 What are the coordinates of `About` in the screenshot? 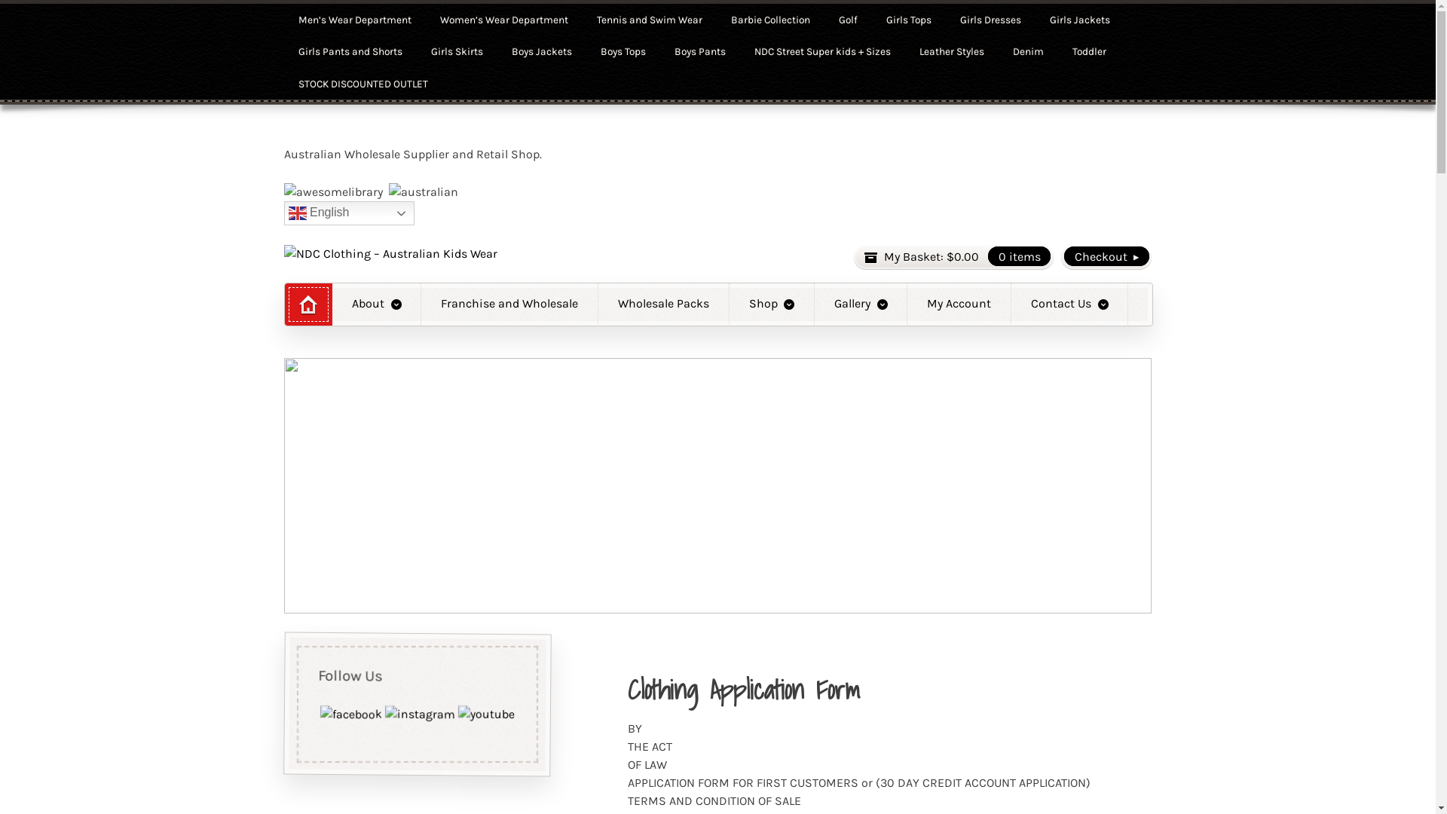 It's located at (377, 304).